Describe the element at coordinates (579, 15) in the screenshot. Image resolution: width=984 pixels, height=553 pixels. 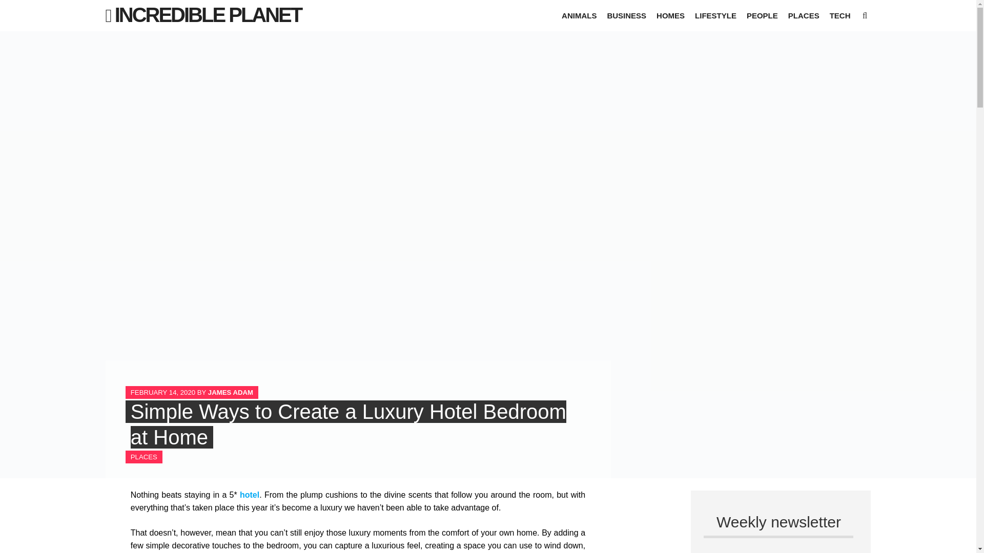
I see `ANIMALS` at that location.